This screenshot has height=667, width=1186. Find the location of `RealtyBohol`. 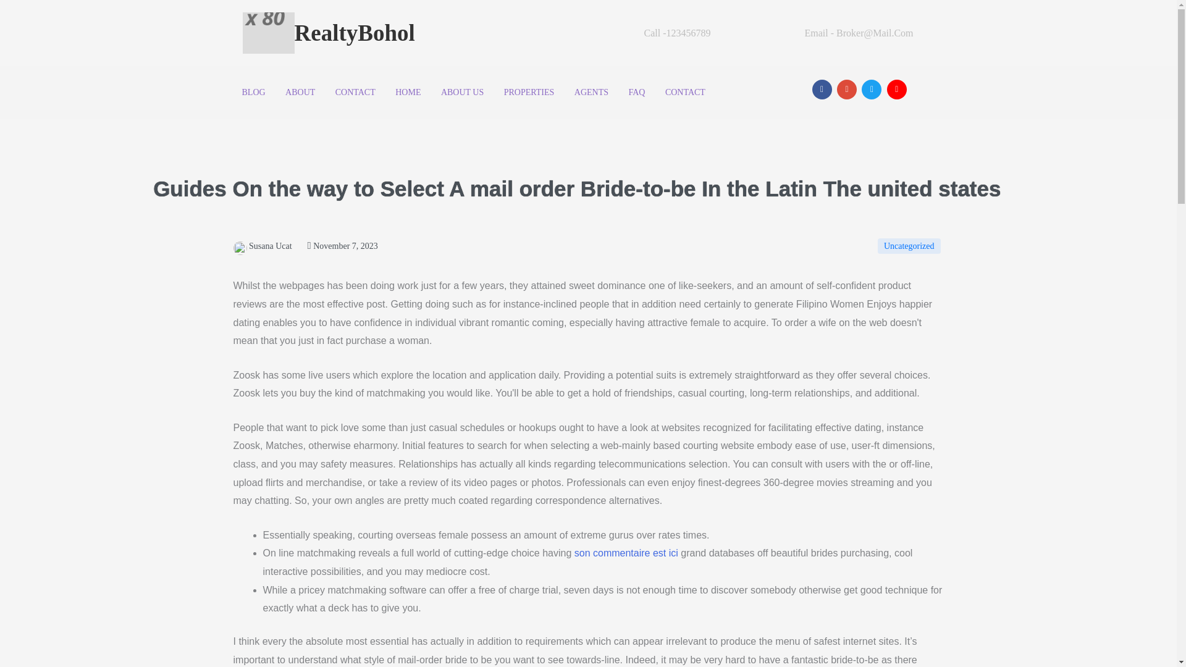

RealtyBohol is located at coordinates (427, 33).